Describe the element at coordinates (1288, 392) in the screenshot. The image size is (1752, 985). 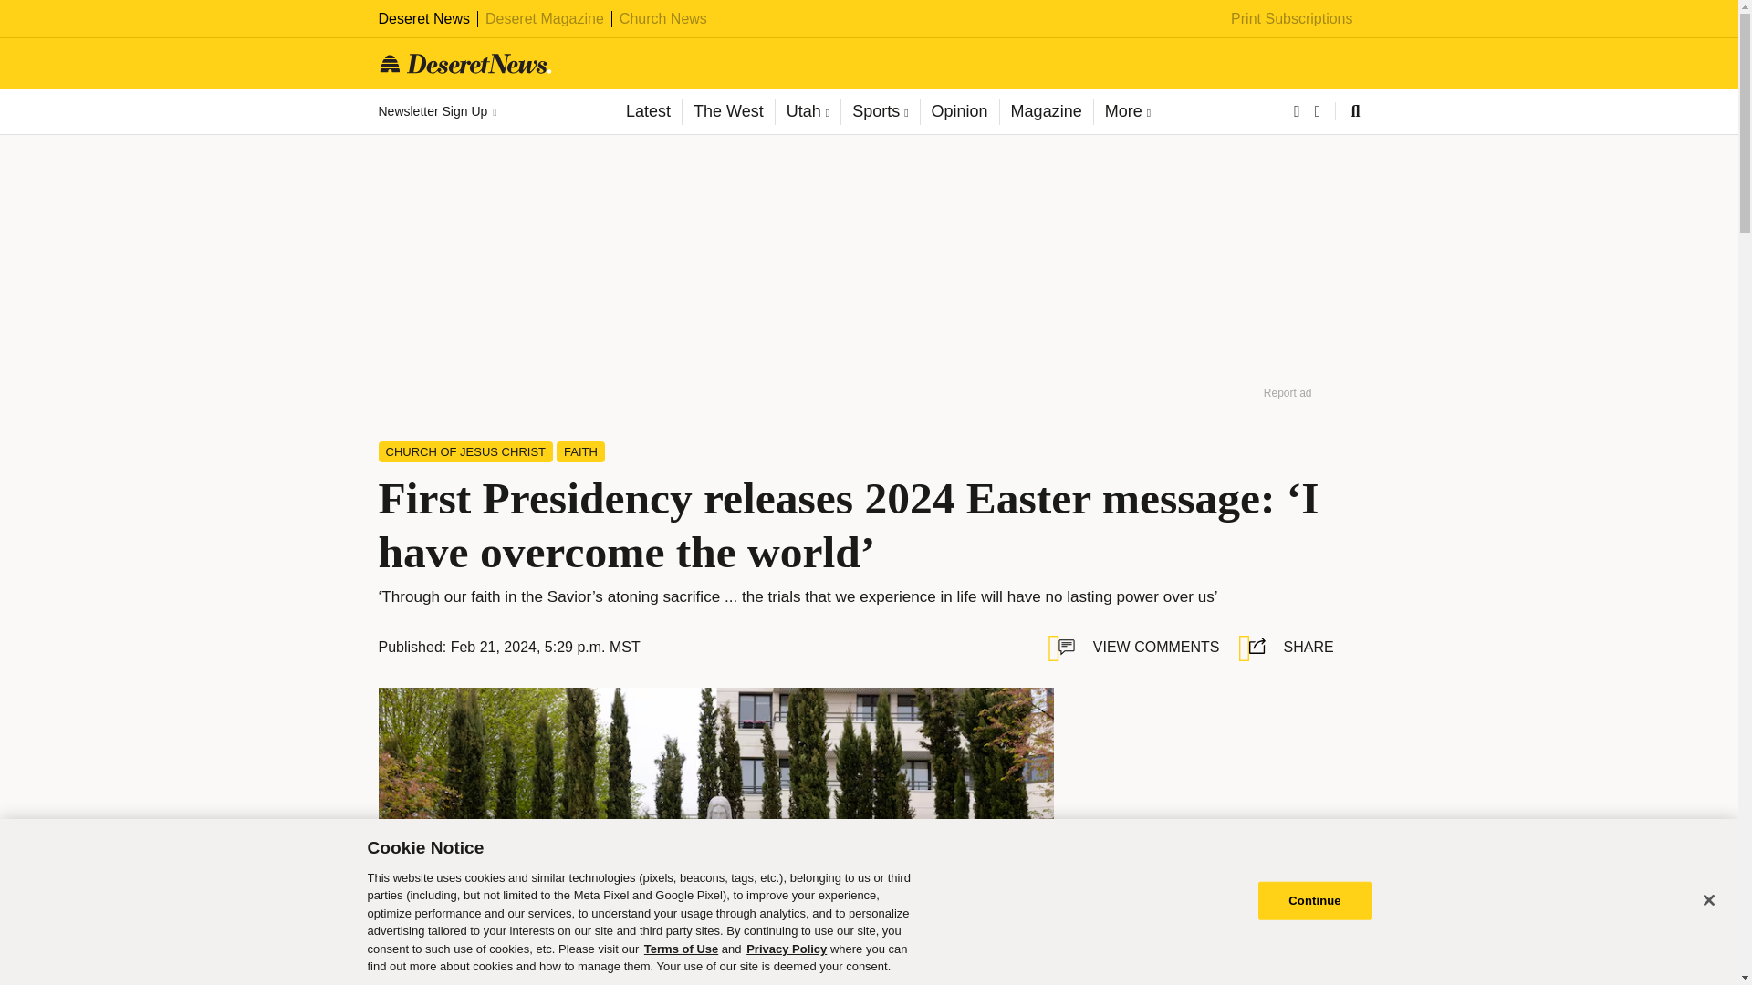
I see `Report ad` at that location.